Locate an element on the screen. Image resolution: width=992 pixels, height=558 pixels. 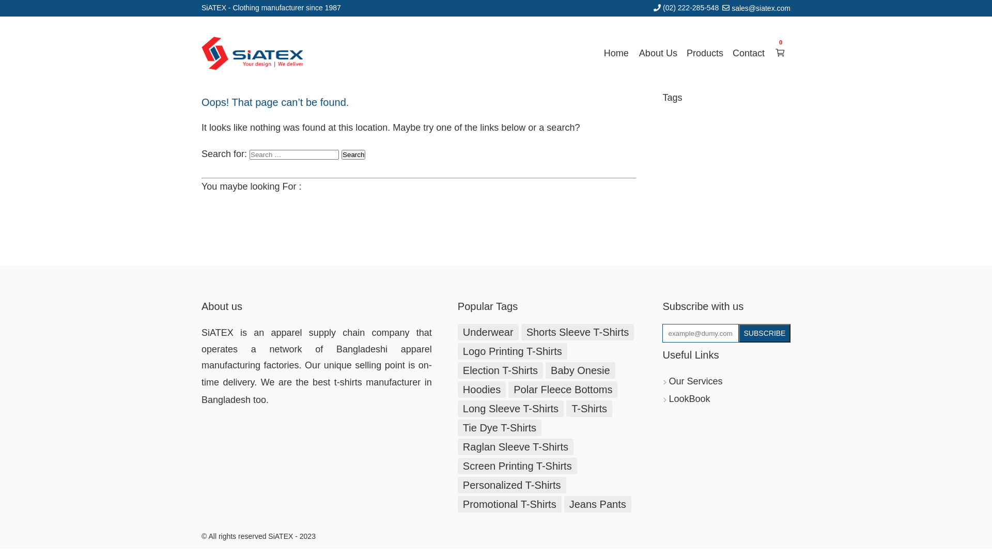
Screen Printing T-Shirts is located at coordinates (518, 466).